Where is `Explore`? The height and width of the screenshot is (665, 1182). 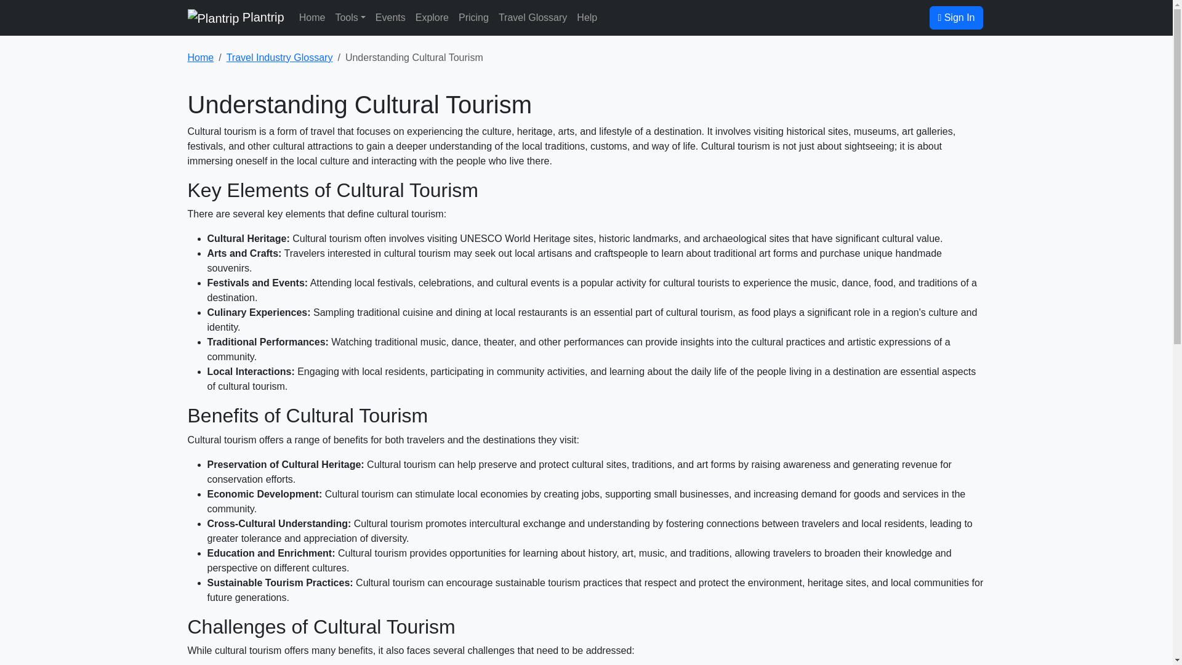
Explore is located at coordinates (432, 17).